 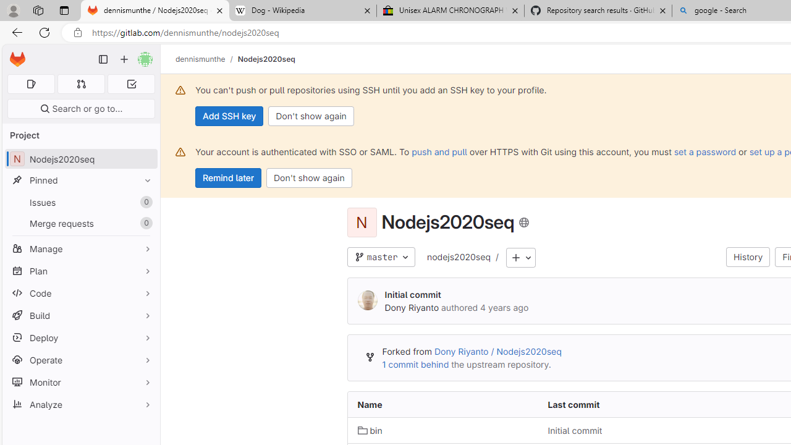 I want to click on Build, so click(x=80, y=315).